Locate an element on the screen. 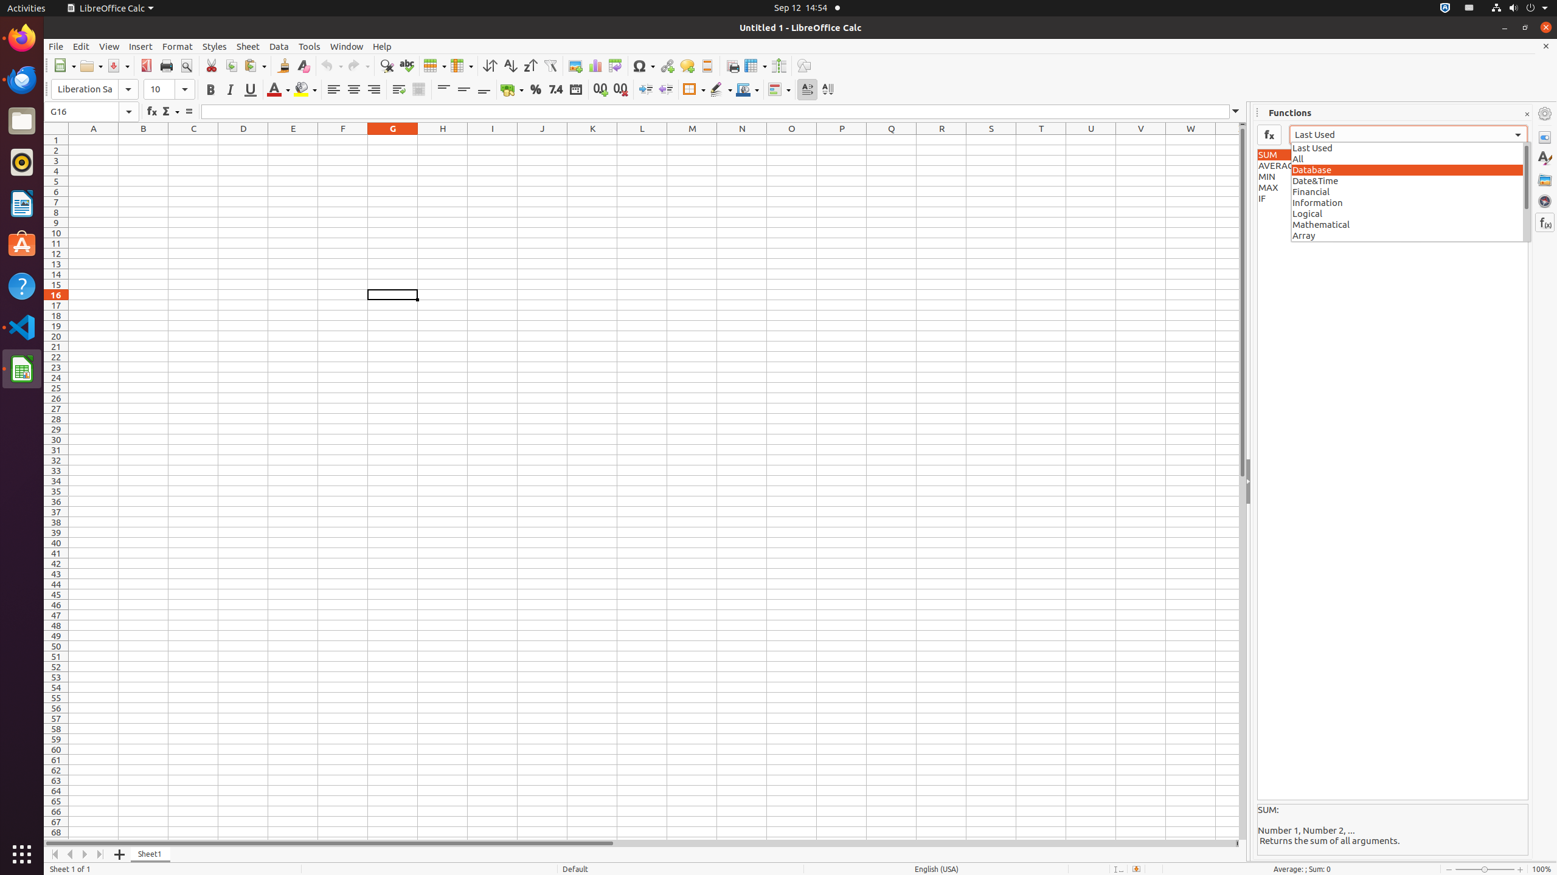  Font Name is located at coordinates (95, 89).